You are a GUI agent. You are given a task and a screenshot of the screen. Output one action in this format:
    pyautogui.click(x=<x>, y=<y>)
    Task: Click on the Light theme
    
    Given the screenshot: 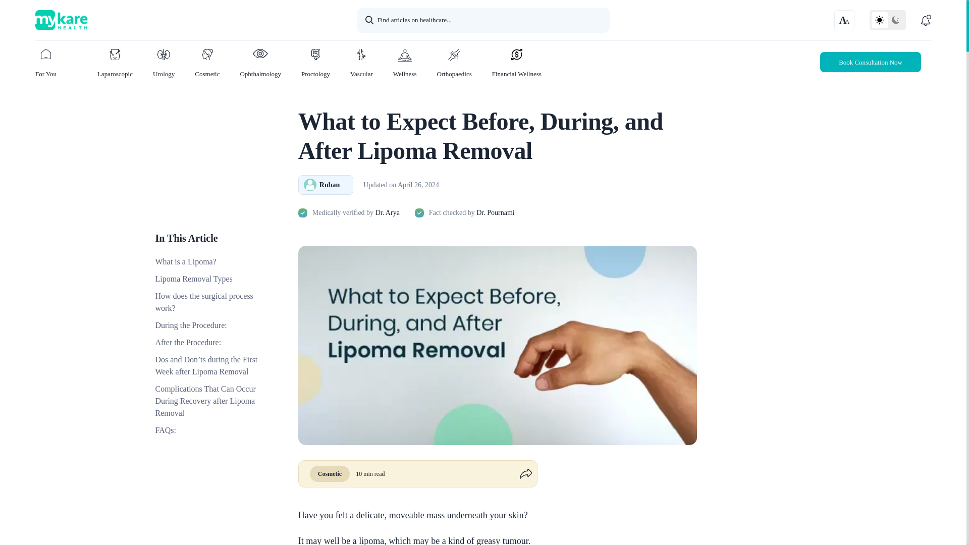 What is the action you would take?
    pyautogui.click(x=879, y=20)
    